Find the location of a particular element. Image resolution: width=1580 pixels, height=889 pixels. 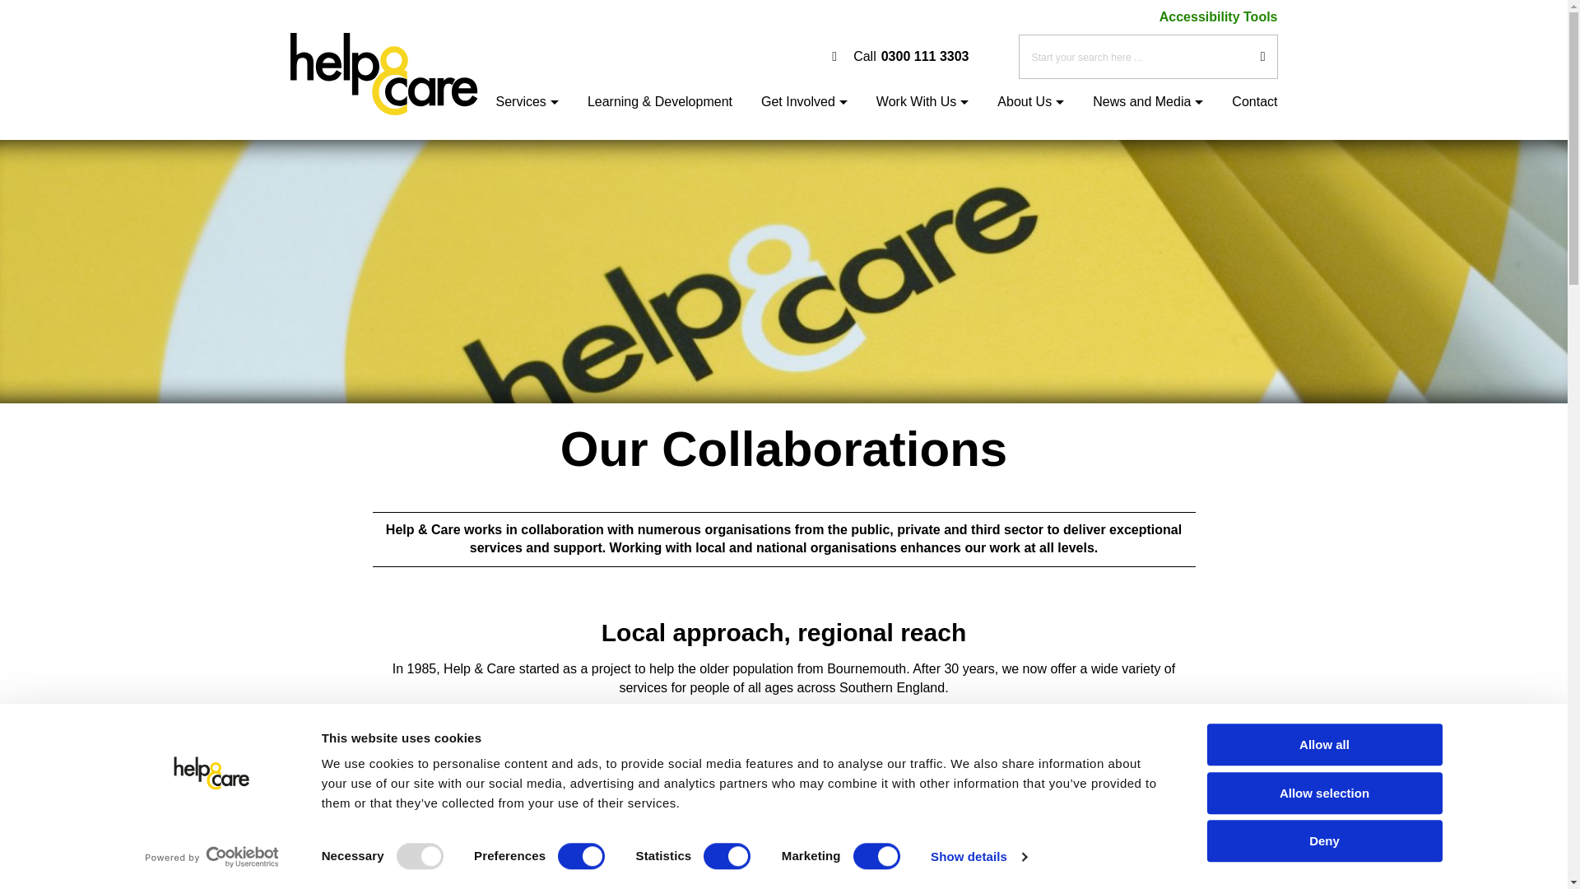

Show details is located at coordinates (978, 857).